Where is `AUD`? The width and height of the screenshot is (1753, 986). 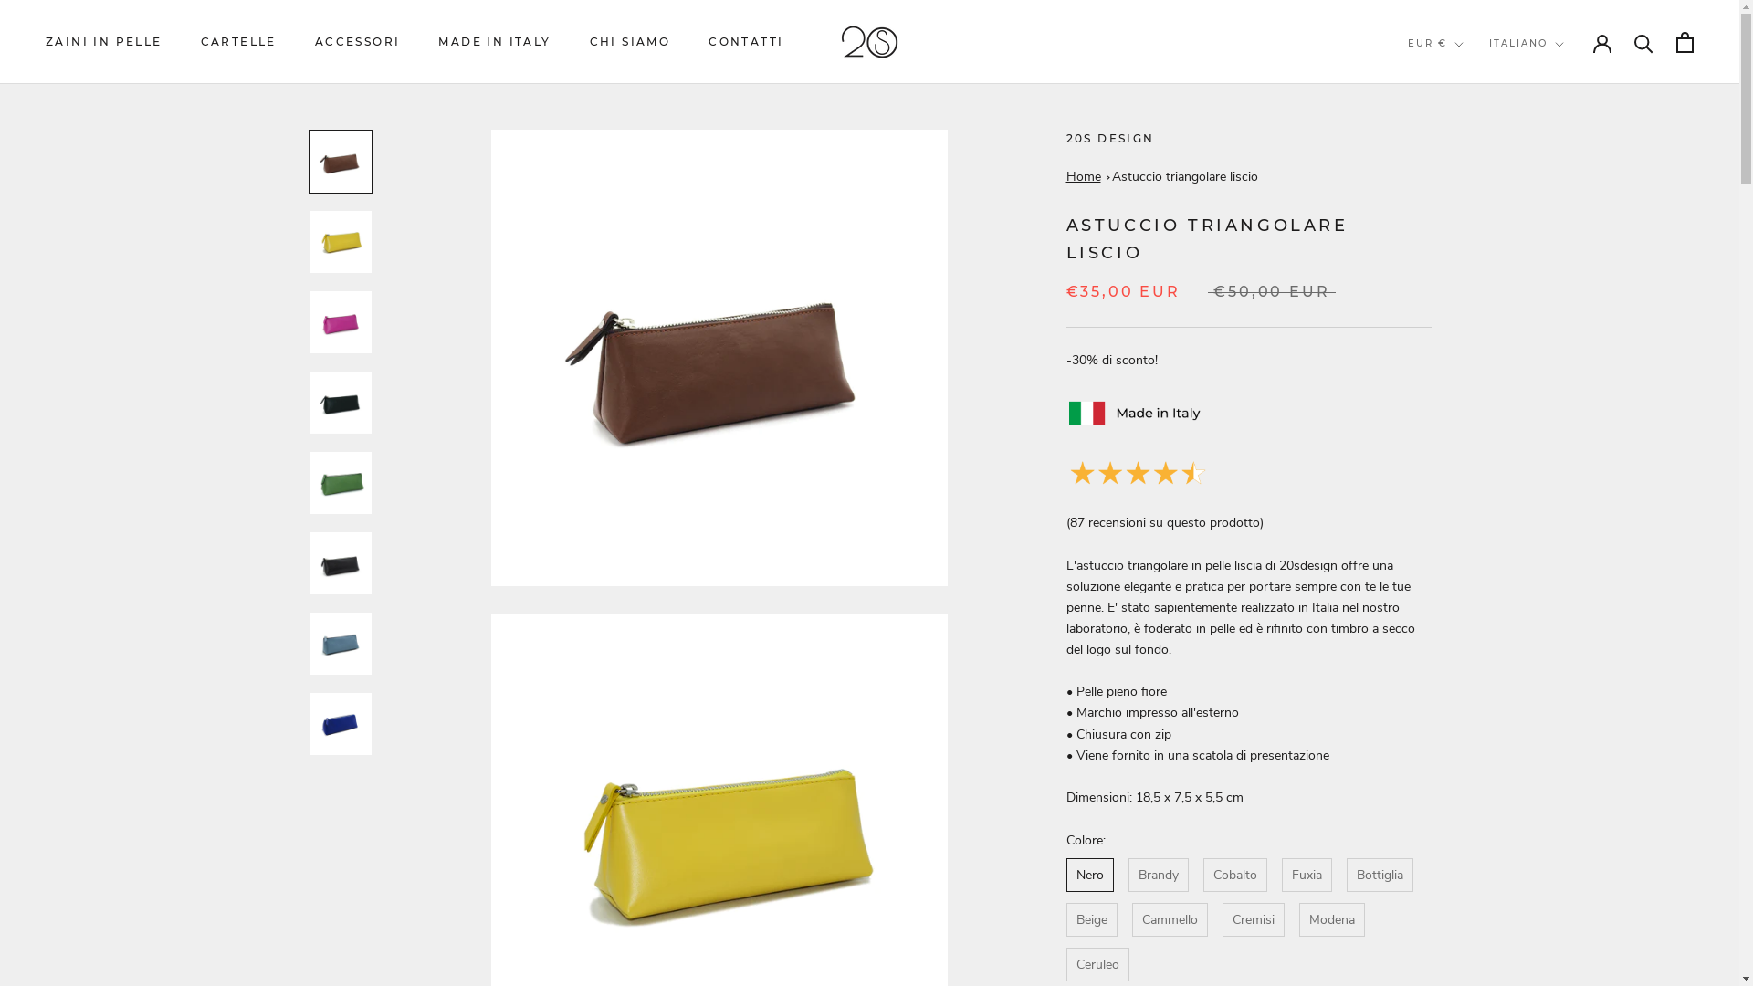
AUD is located at coordinates (1466, 203).